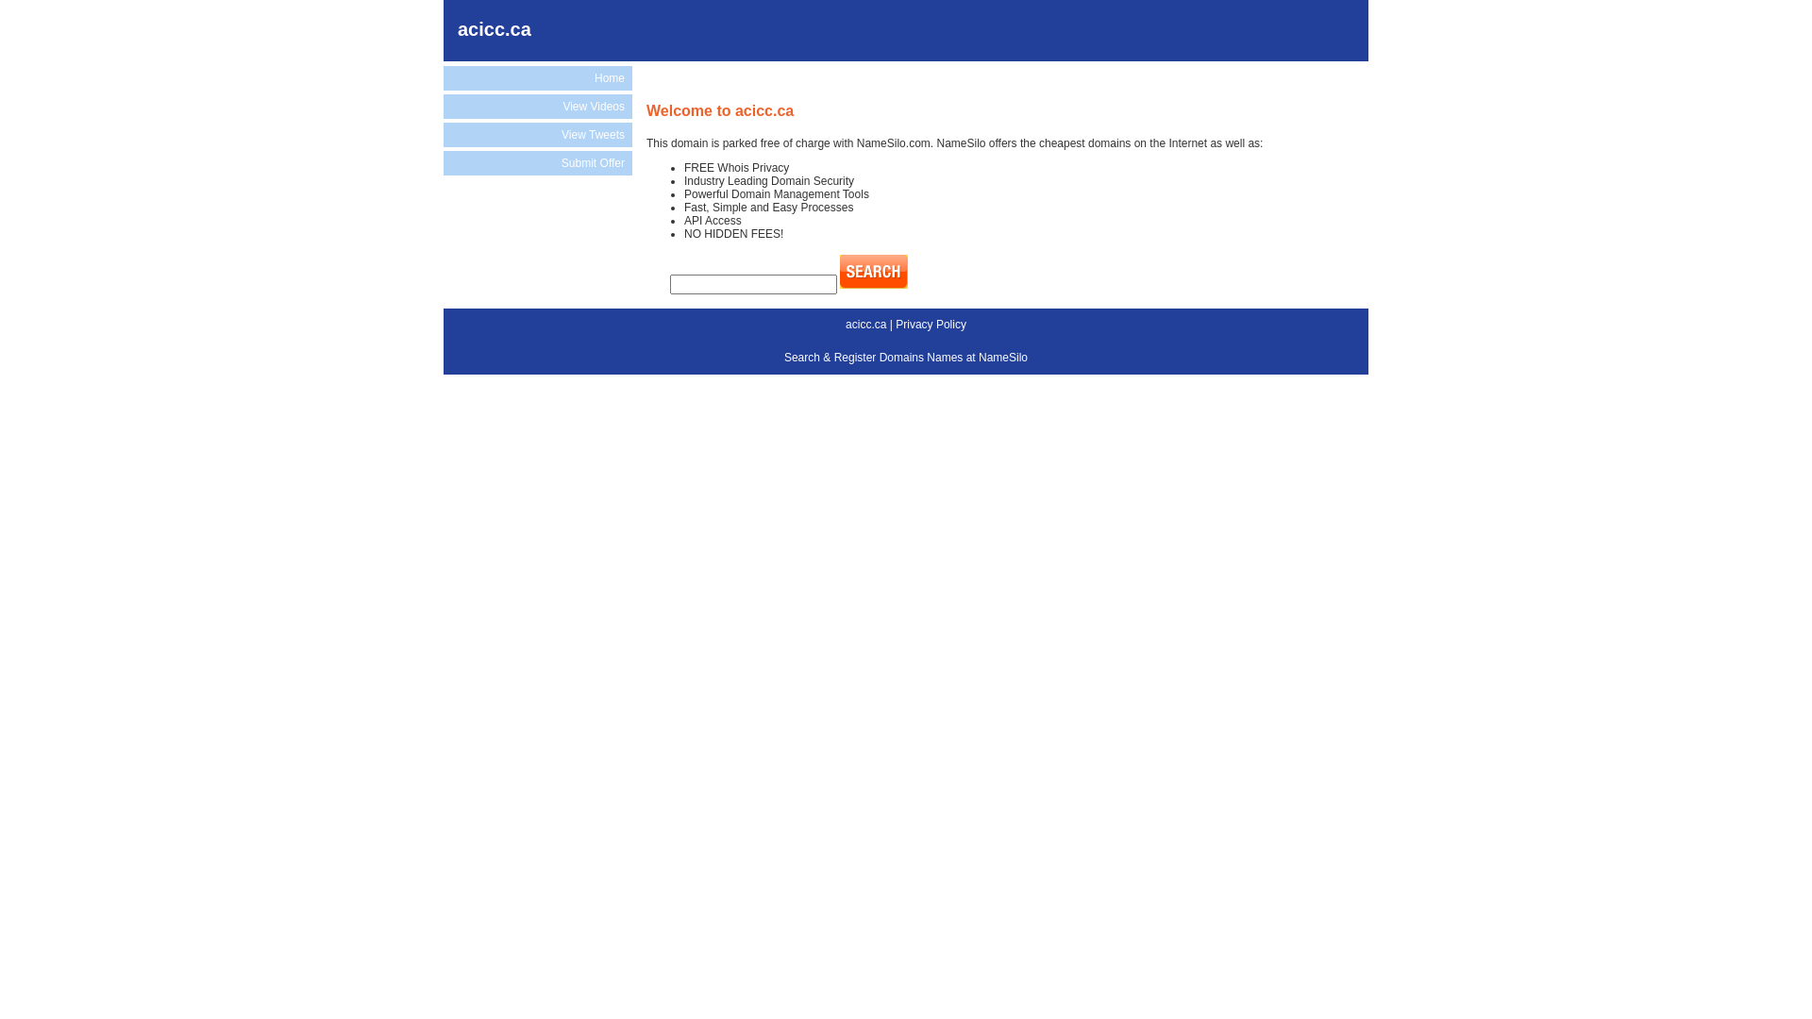  Describe the element at coordinates (931, 325) in the screenshot. I see `Privacy Policy` at that location.